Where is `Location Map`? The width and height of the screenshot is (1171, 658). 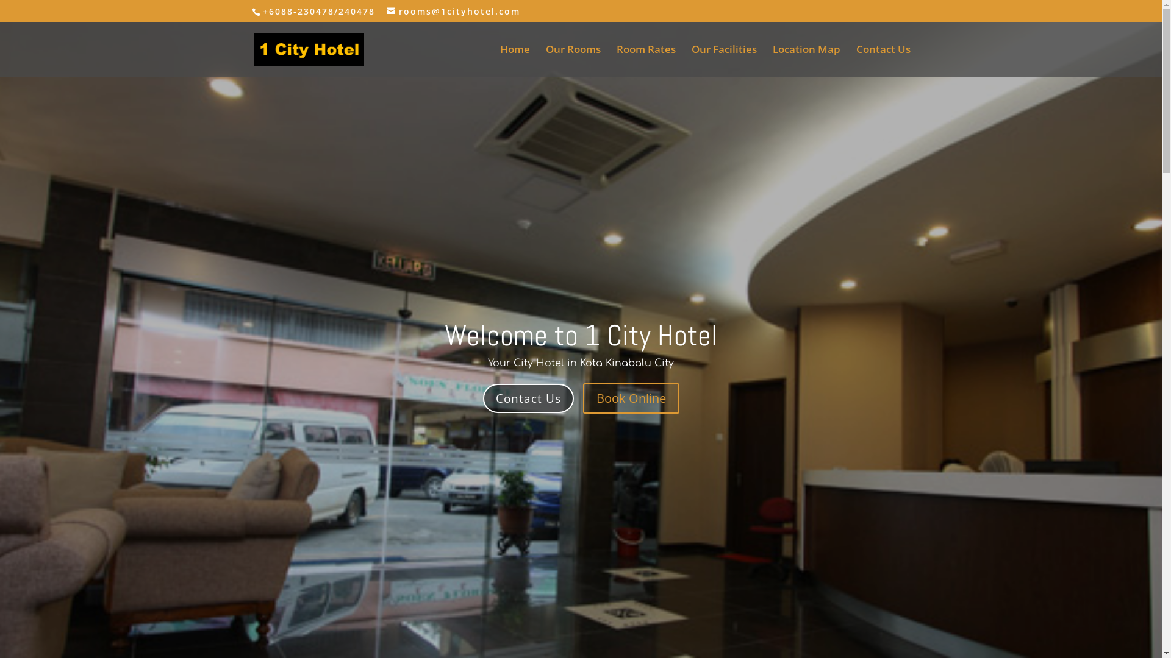 Location Map is located at coordinates (806, 61).